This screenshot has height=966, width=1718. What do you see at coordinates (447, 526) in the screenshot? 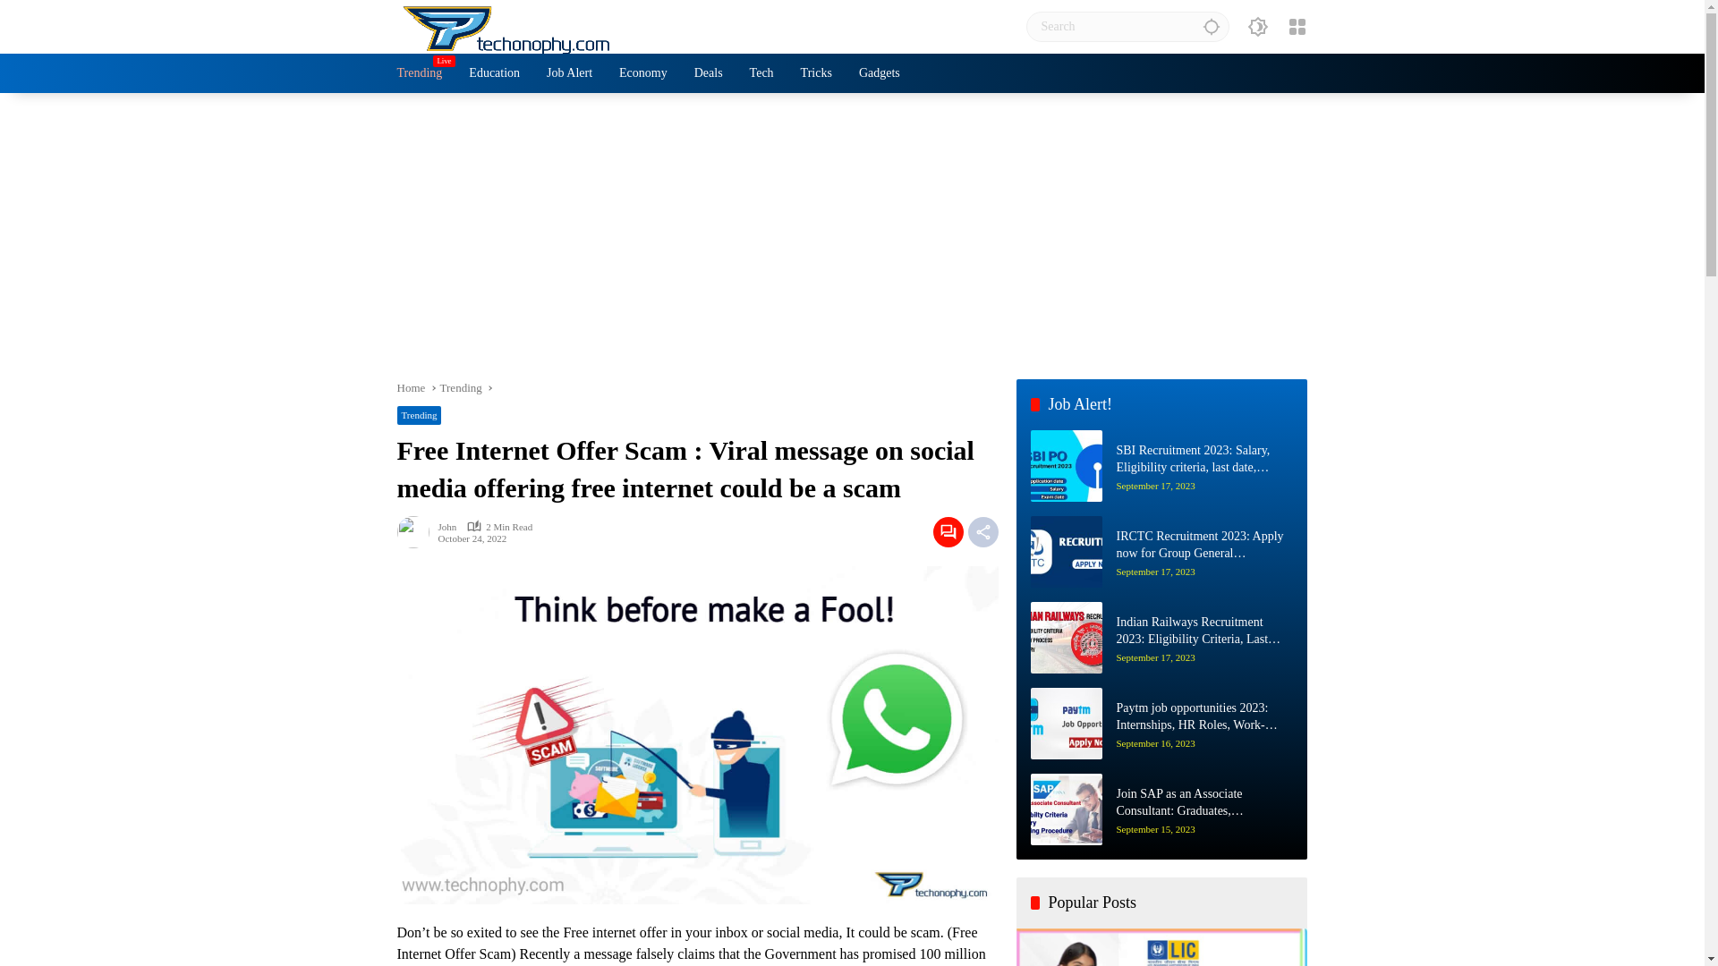
I see `John` at bounding box center [447, 526].